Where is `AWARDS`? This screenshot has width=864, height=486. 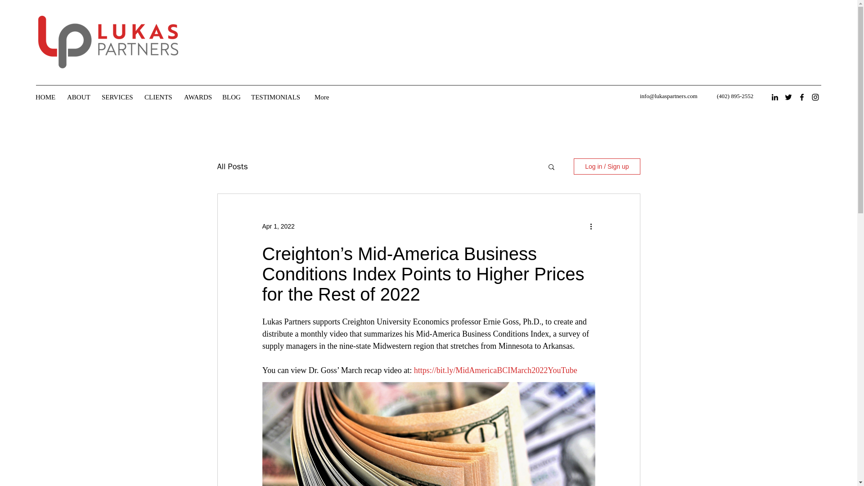 AWARDS is located at coordinates (198, 97).